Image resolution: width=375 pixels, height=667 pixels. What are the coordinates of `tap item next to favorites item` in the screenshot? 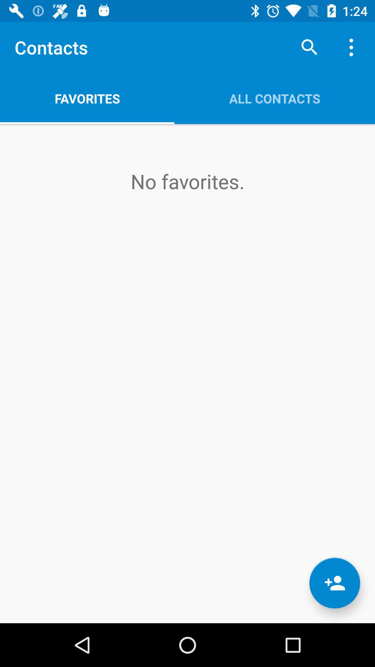 It's located at (309, 47).